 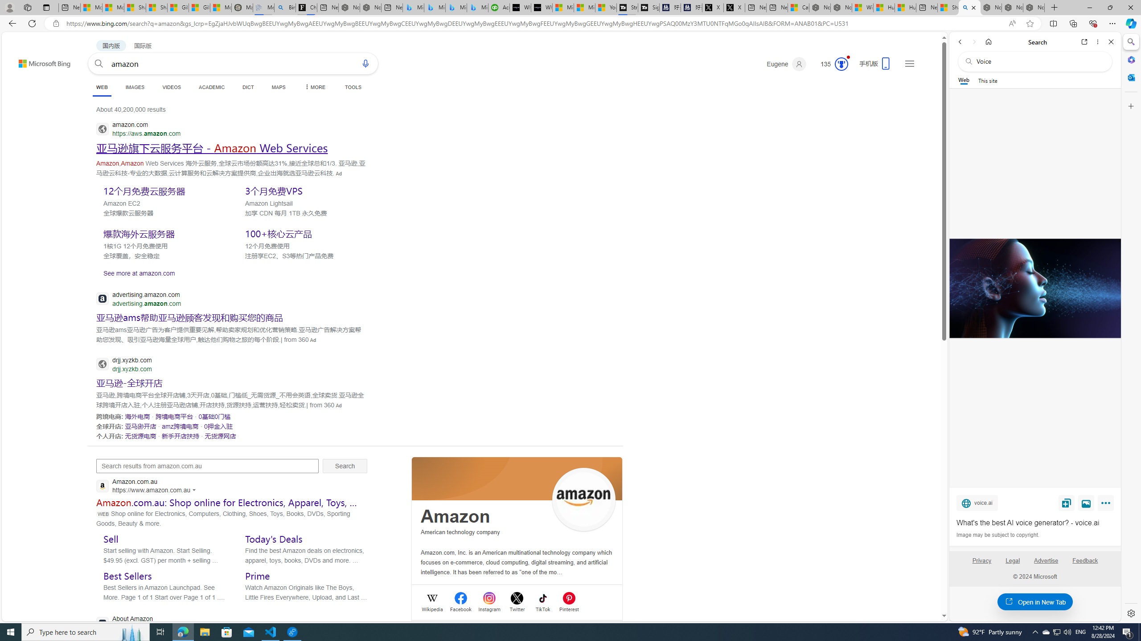 I want to click on Advertise, so click(x=1046, y=560).